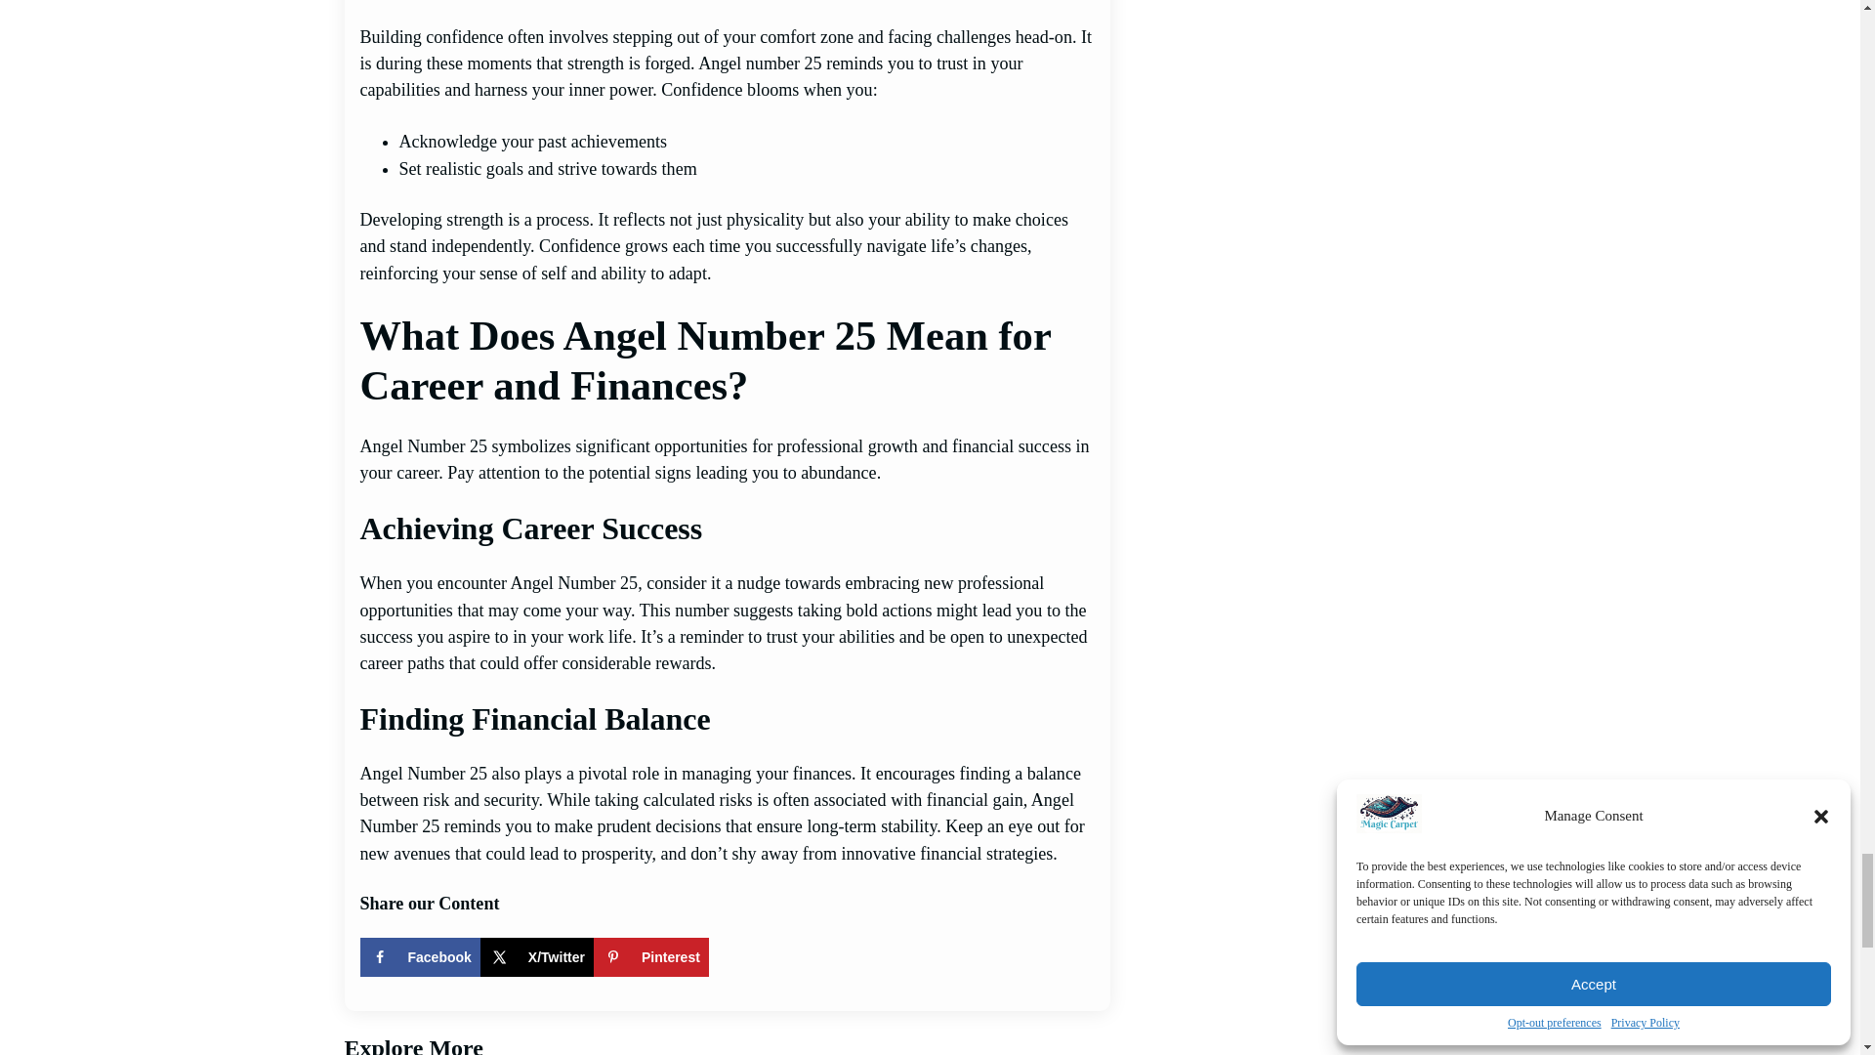  Describe the element at coordinates (420, 957) in the screenshot. I see `Facebook` at that location.